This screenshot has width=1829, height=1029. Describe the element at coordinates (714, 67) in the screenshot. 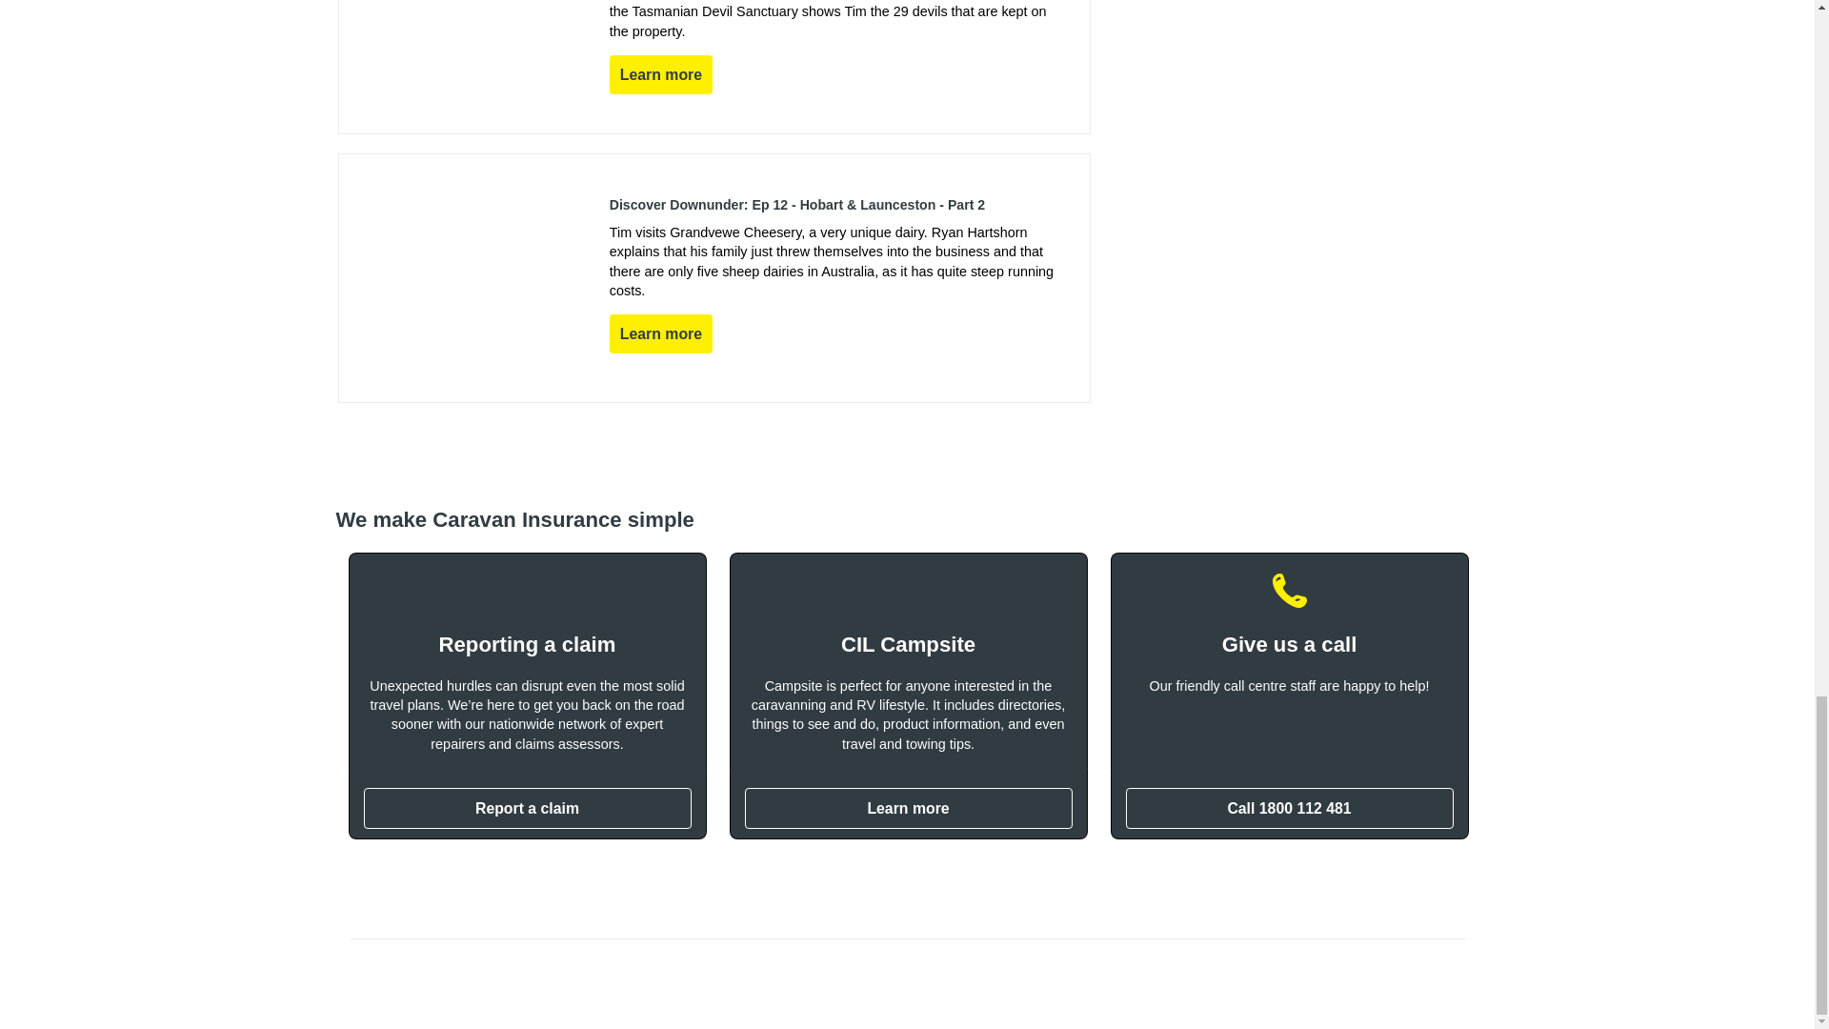

I see `Article` at that location.